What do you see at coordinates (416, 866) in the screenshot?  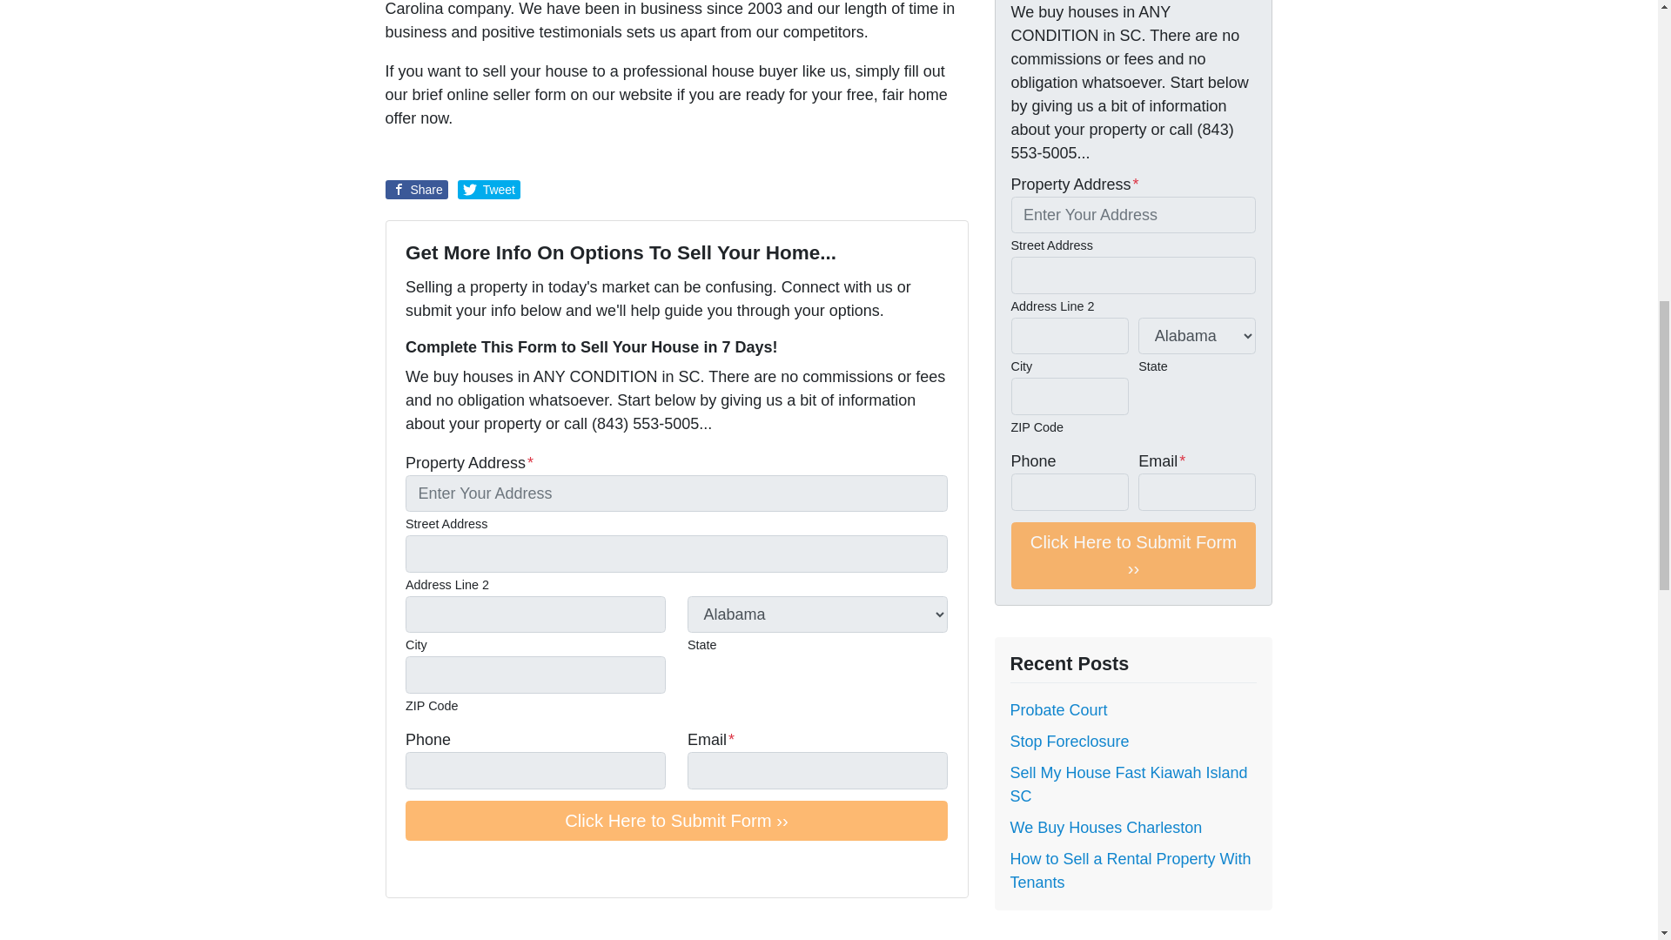 I see `Twitter` at bounding box center [416, 866].